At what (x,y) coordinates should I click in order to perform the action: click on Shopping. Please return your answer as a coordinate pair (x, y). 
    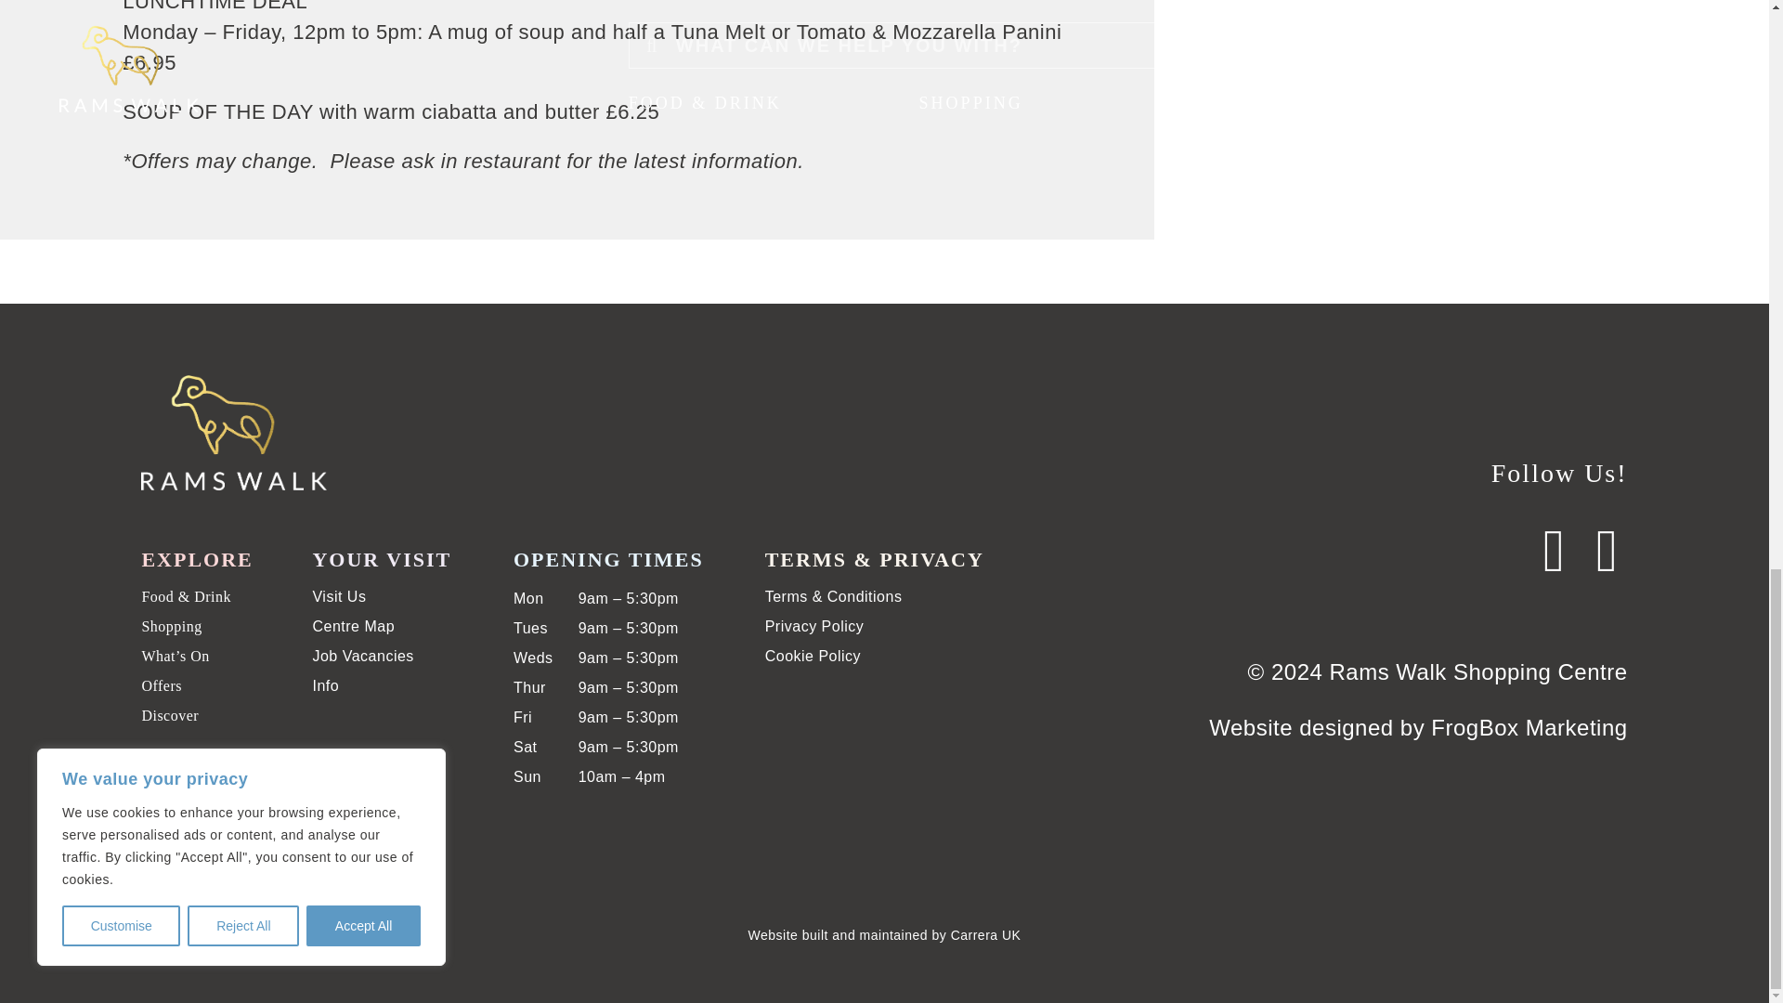
    Looking at the image, I should click on (171, 626).